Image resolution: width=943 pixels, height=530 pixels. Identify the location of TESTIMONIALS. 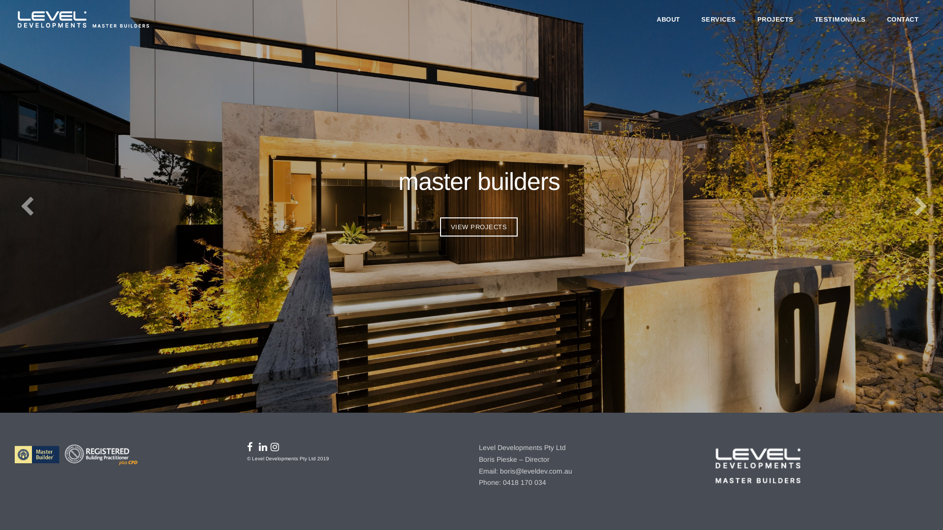
(840, 20).